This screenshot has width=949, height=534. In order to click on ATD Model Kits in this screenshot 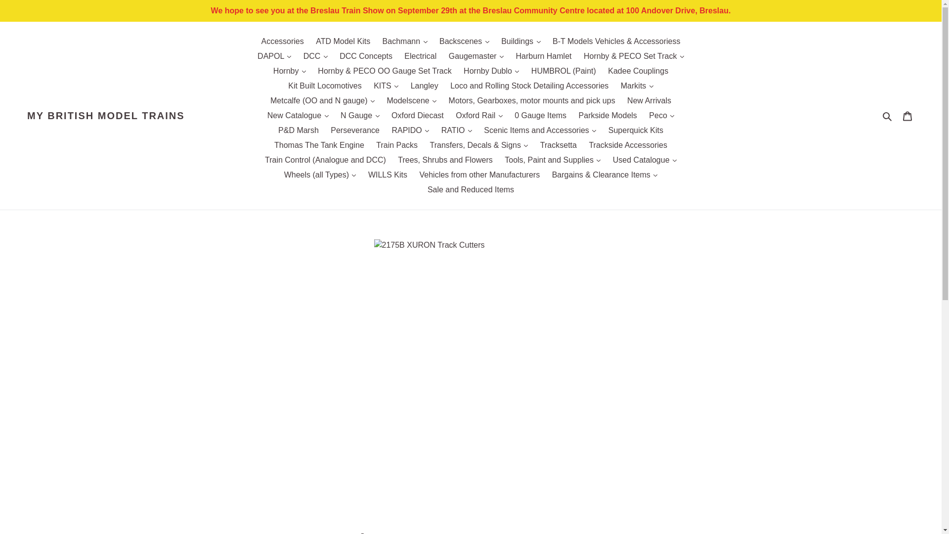, I will do `click(343, 42)`.